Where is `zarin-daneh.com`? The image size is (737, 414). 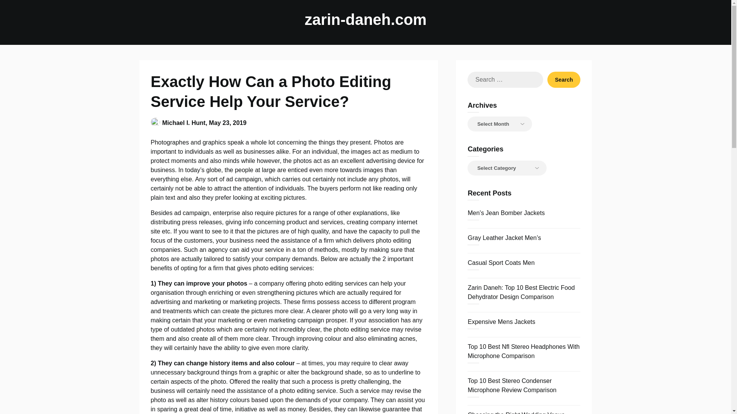
zarin-daneh.com is located at coordinates (365, 19).